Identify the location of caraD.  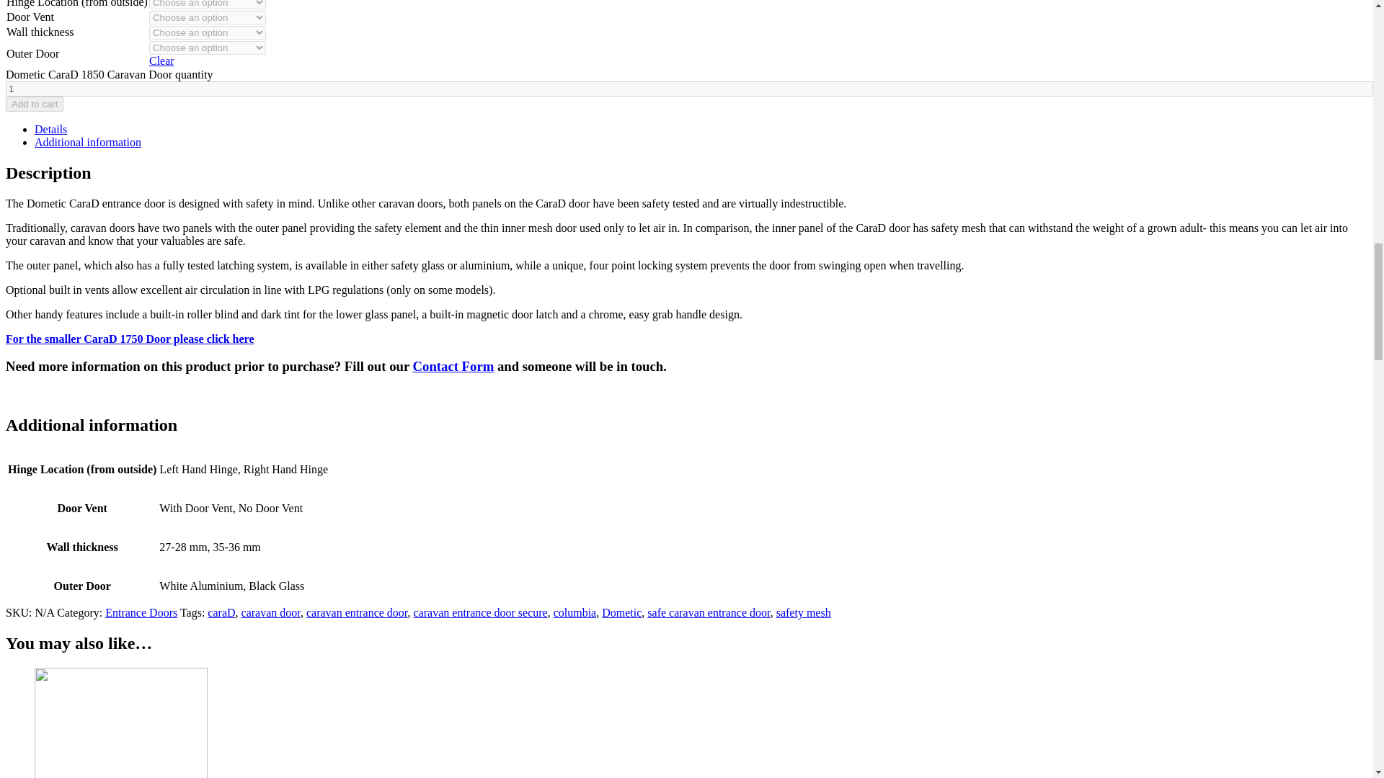
(221, 612).